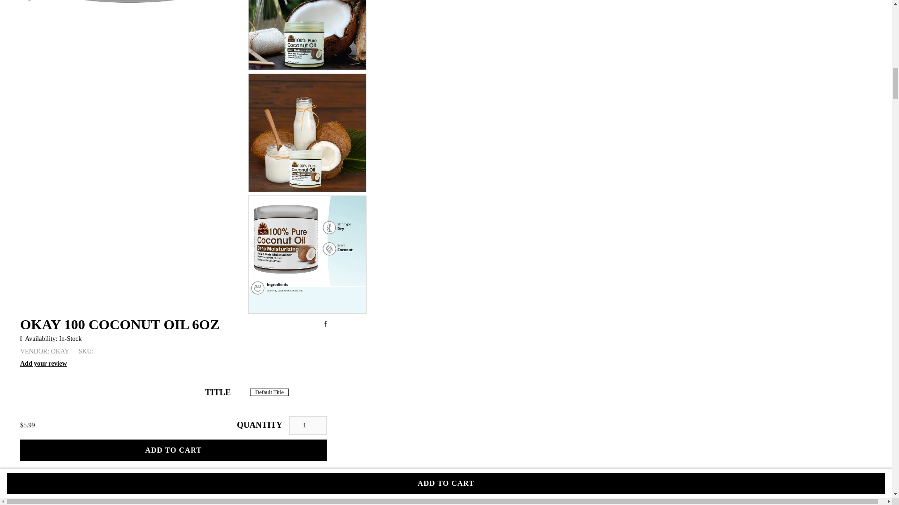  Describe the element at coordinates (308, 425) in the screenshot. I see `1` at that location.